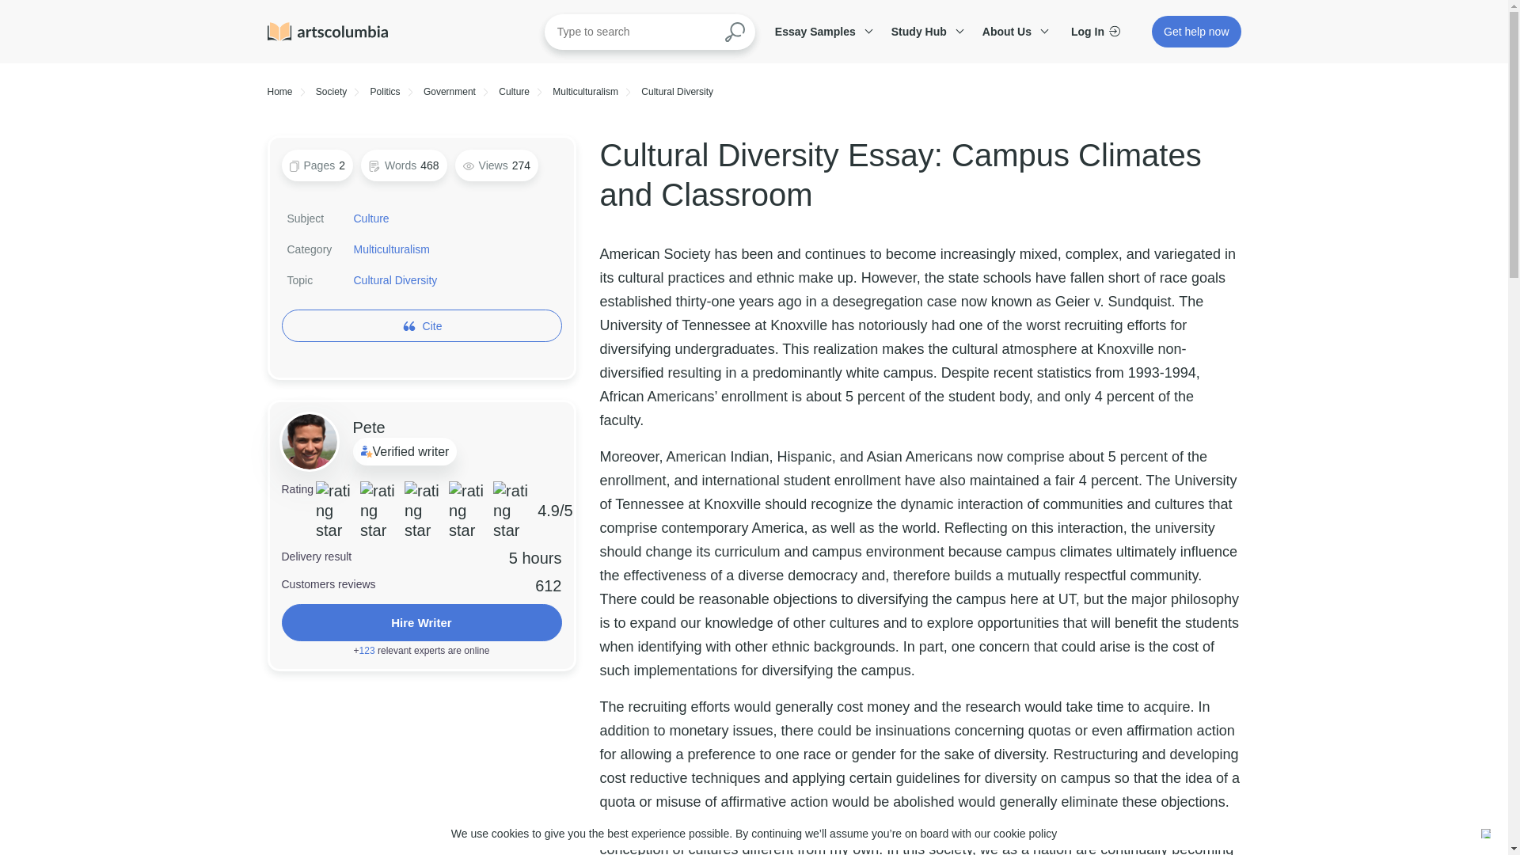 The height and width of the screenshot is (855, 1520). What do you see at coordinates (331, 92) in the screenshot?
I see `Society` at bounding box center [331, 92].